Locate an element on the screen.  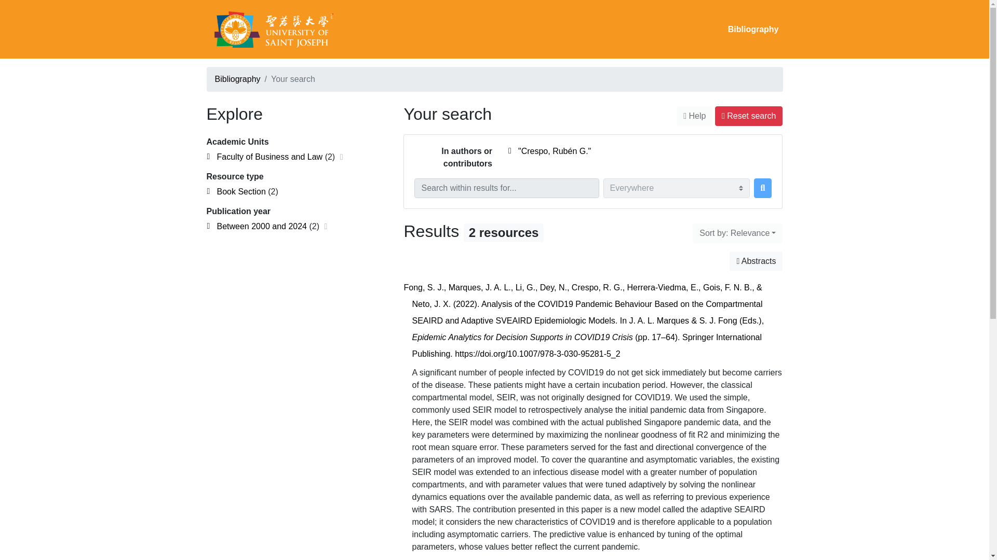
Sort by: Relevance is located at coordinates (737, 233).